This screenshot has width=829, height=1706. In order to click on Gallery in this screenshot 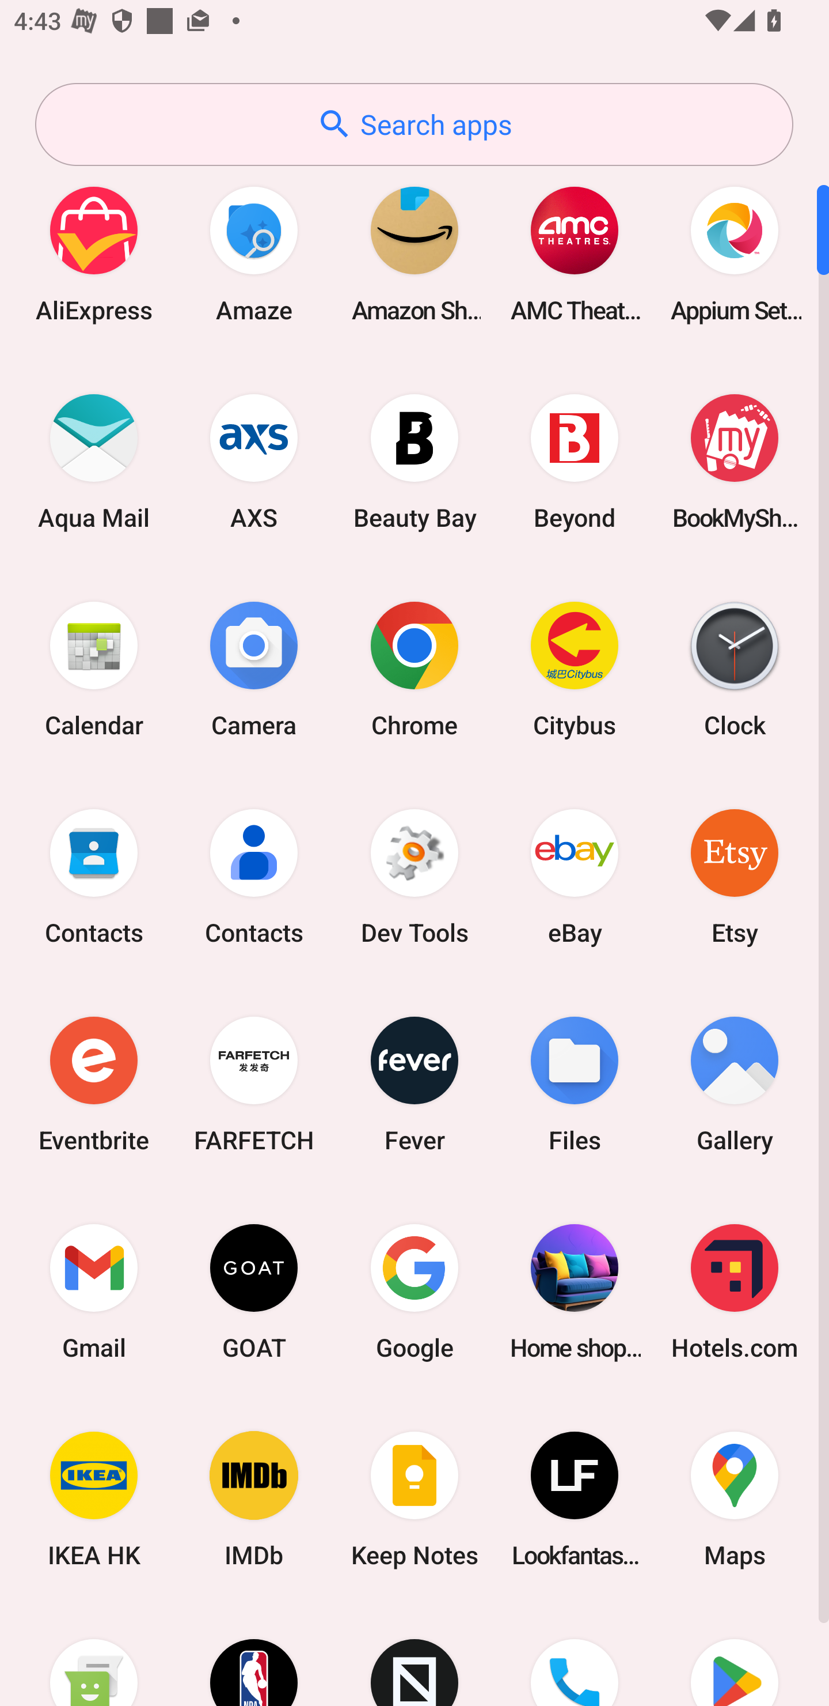, I will do `click(735, 1084)`.